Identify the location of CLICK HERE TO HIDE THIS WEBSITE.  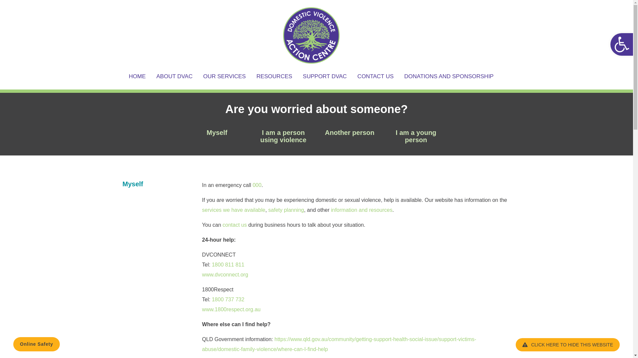
(568, 345).